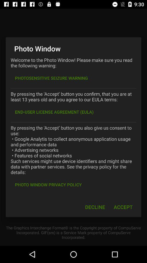 The height and width of the screenshot is (263, 147). I want to click on tap icon at the bottom, so click(95, 207).